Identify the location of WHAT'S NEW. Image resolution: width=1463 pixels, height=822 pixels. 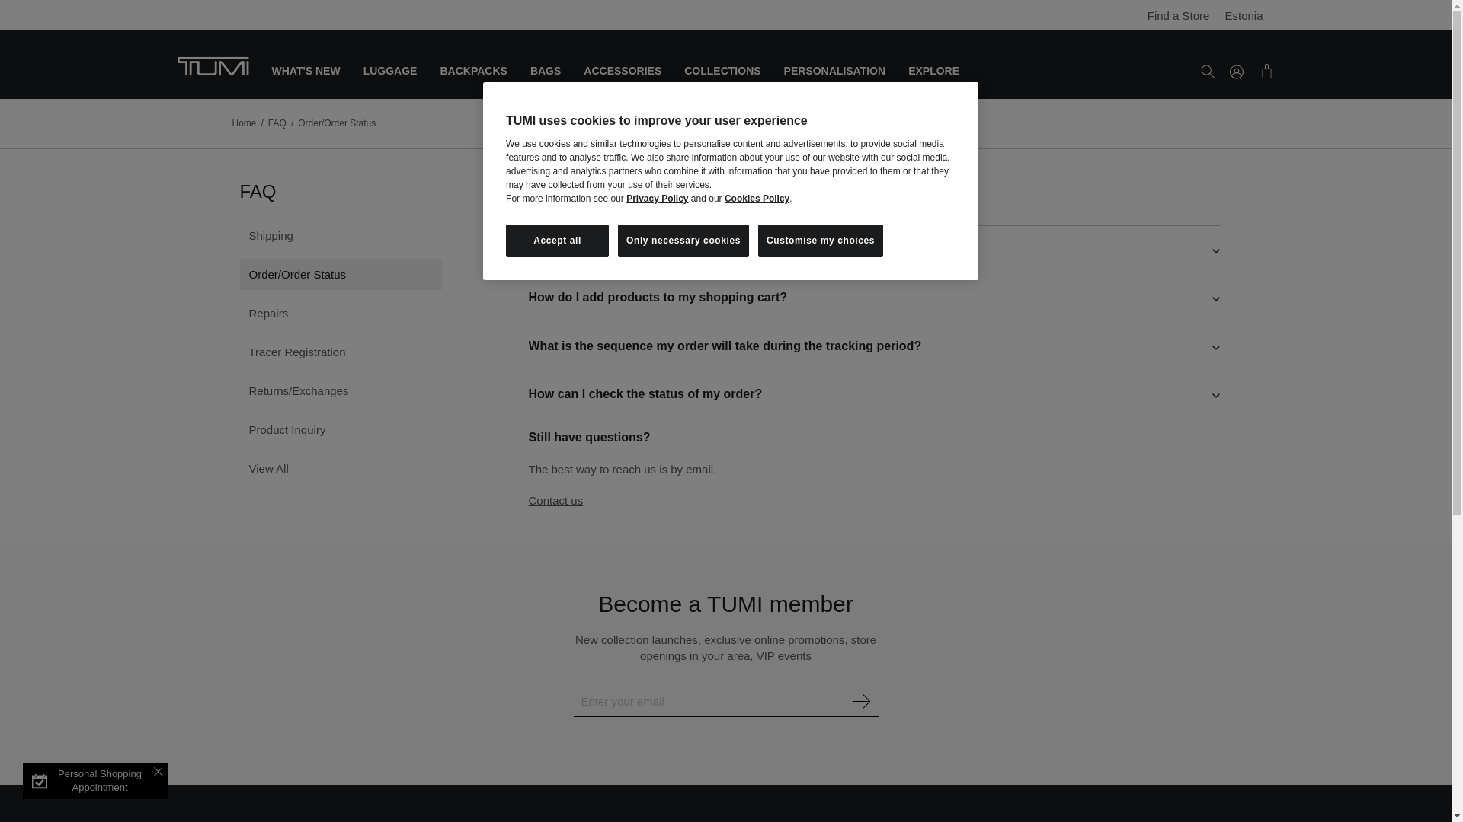
(305, 82).